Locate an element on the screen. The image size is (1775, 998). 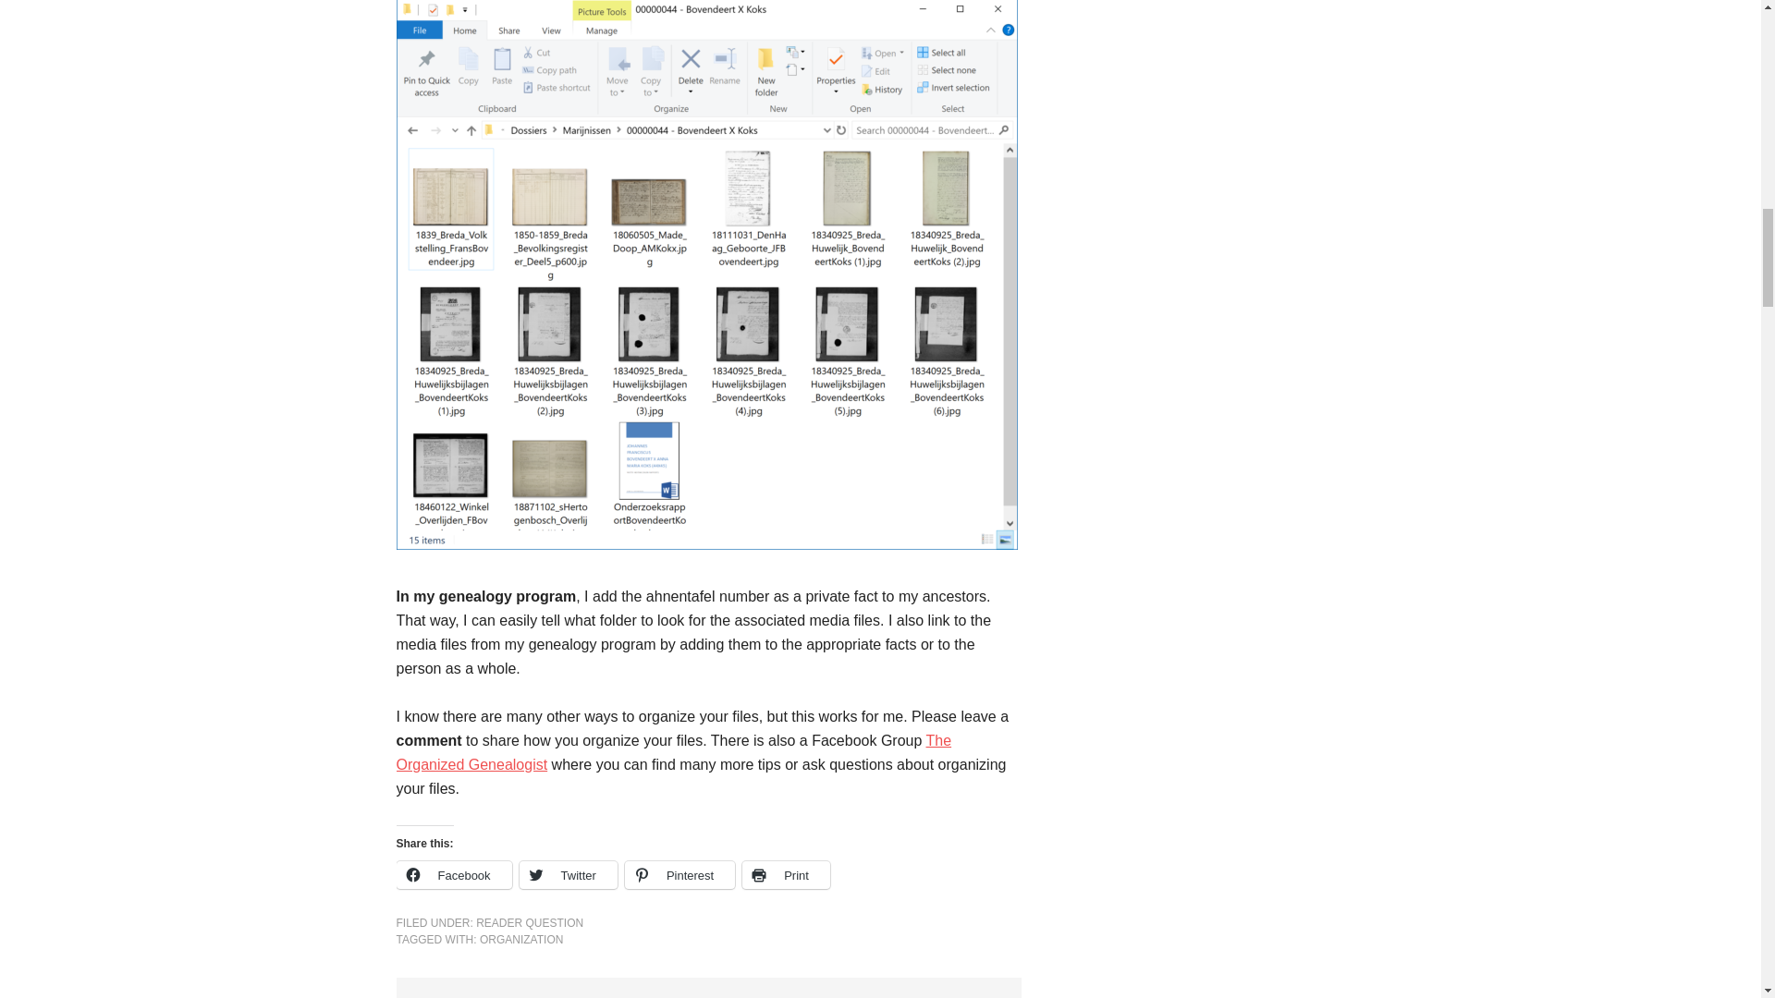
Pinterest is located at coordinates (679, 875).